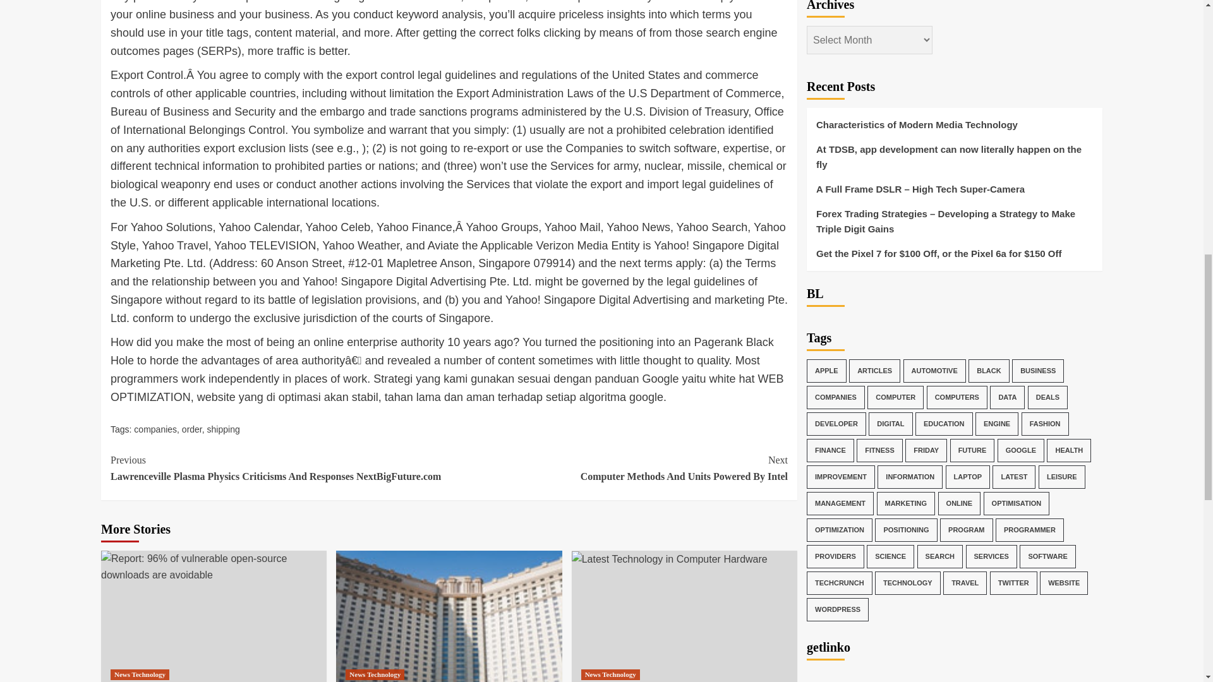 This screenshot has width=1213, height=682. What do you see at coordinates (670, 559) in the screenshot?
I see `companies` at bounding box center [670, 559].